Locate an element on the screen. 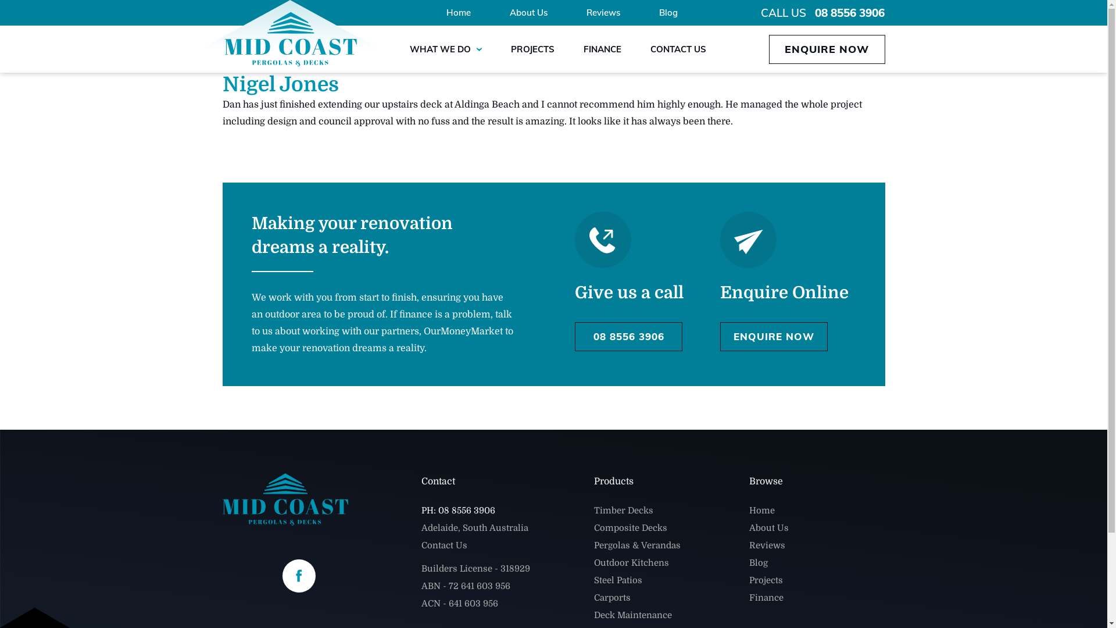 The width and height of the screenshot is (1116, 628). PROJECTS is located at coordinates (532, 49).